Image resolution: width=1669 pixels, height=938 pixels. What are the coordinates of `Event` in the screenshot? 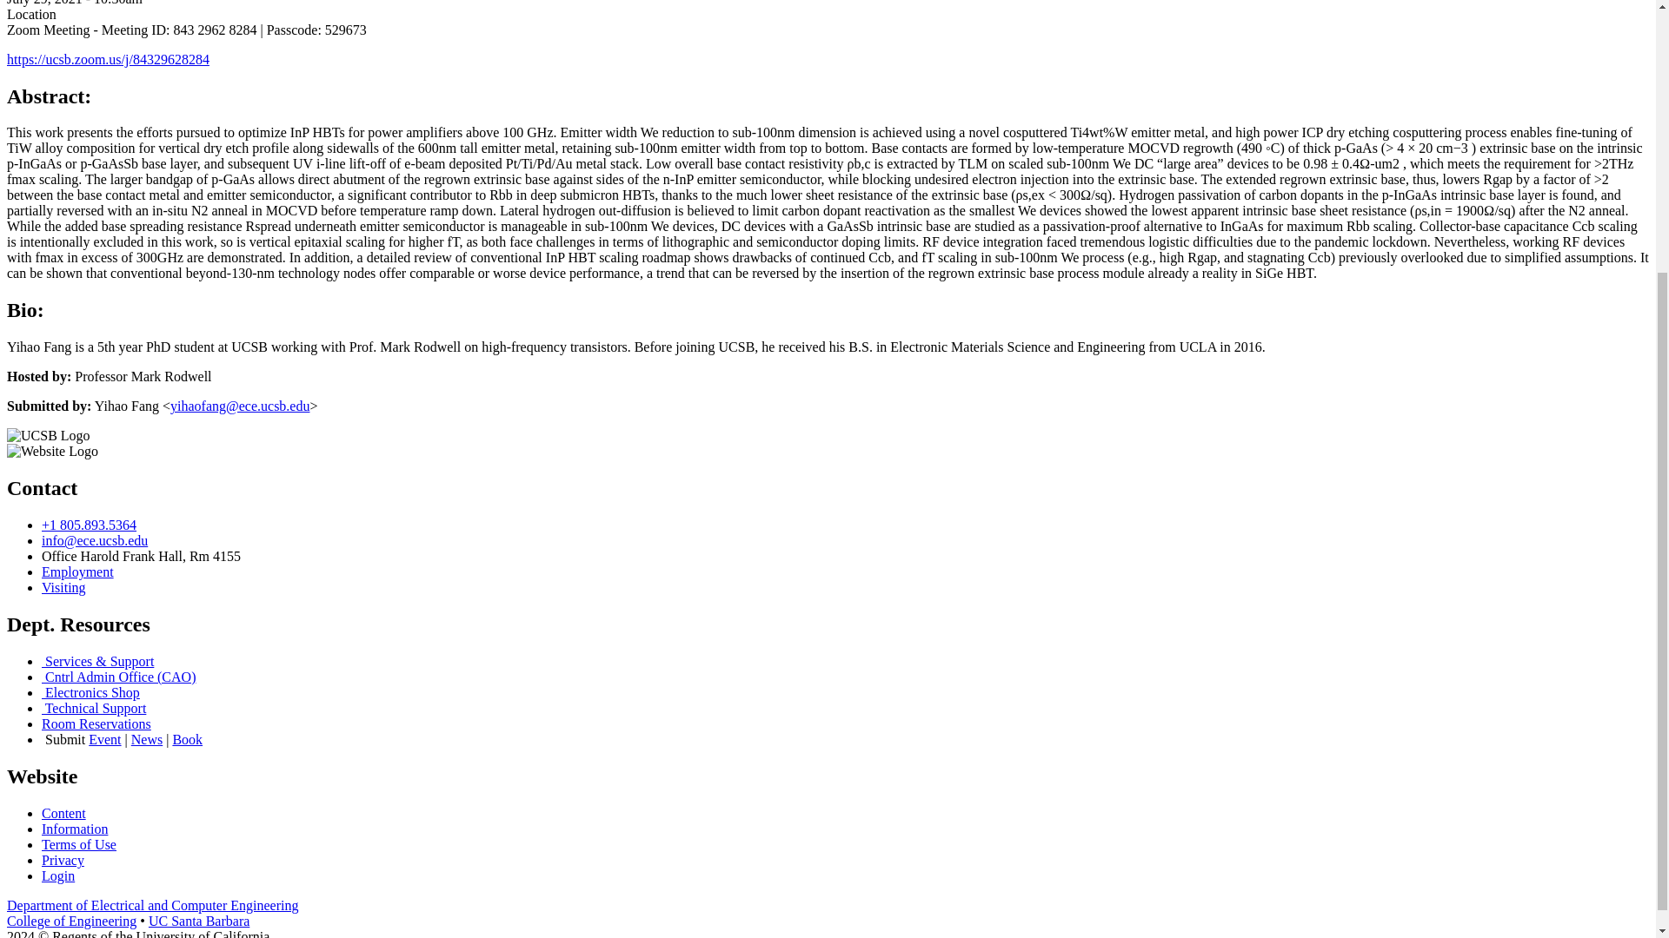 It's located at (104, 739).